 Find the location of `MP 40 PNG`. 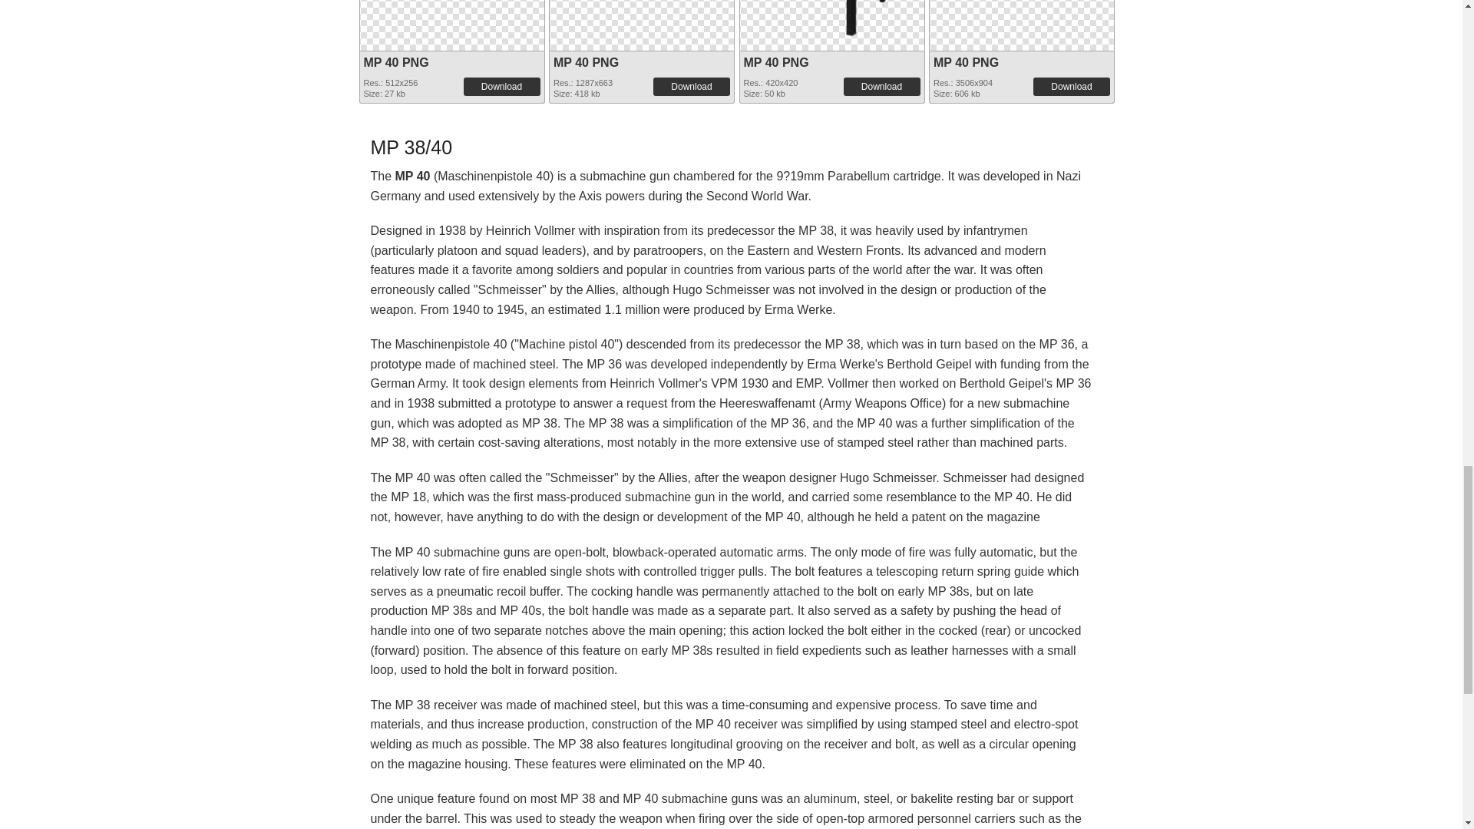

MP 40 PNG is located at coordinates (966, 62).